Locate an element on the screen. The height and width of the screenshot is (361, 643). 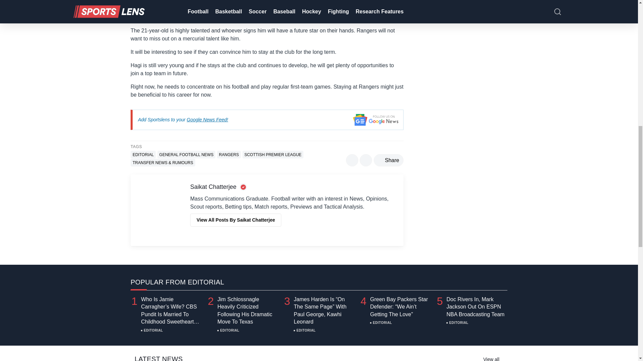
Share is located at coordinates (388, 160).